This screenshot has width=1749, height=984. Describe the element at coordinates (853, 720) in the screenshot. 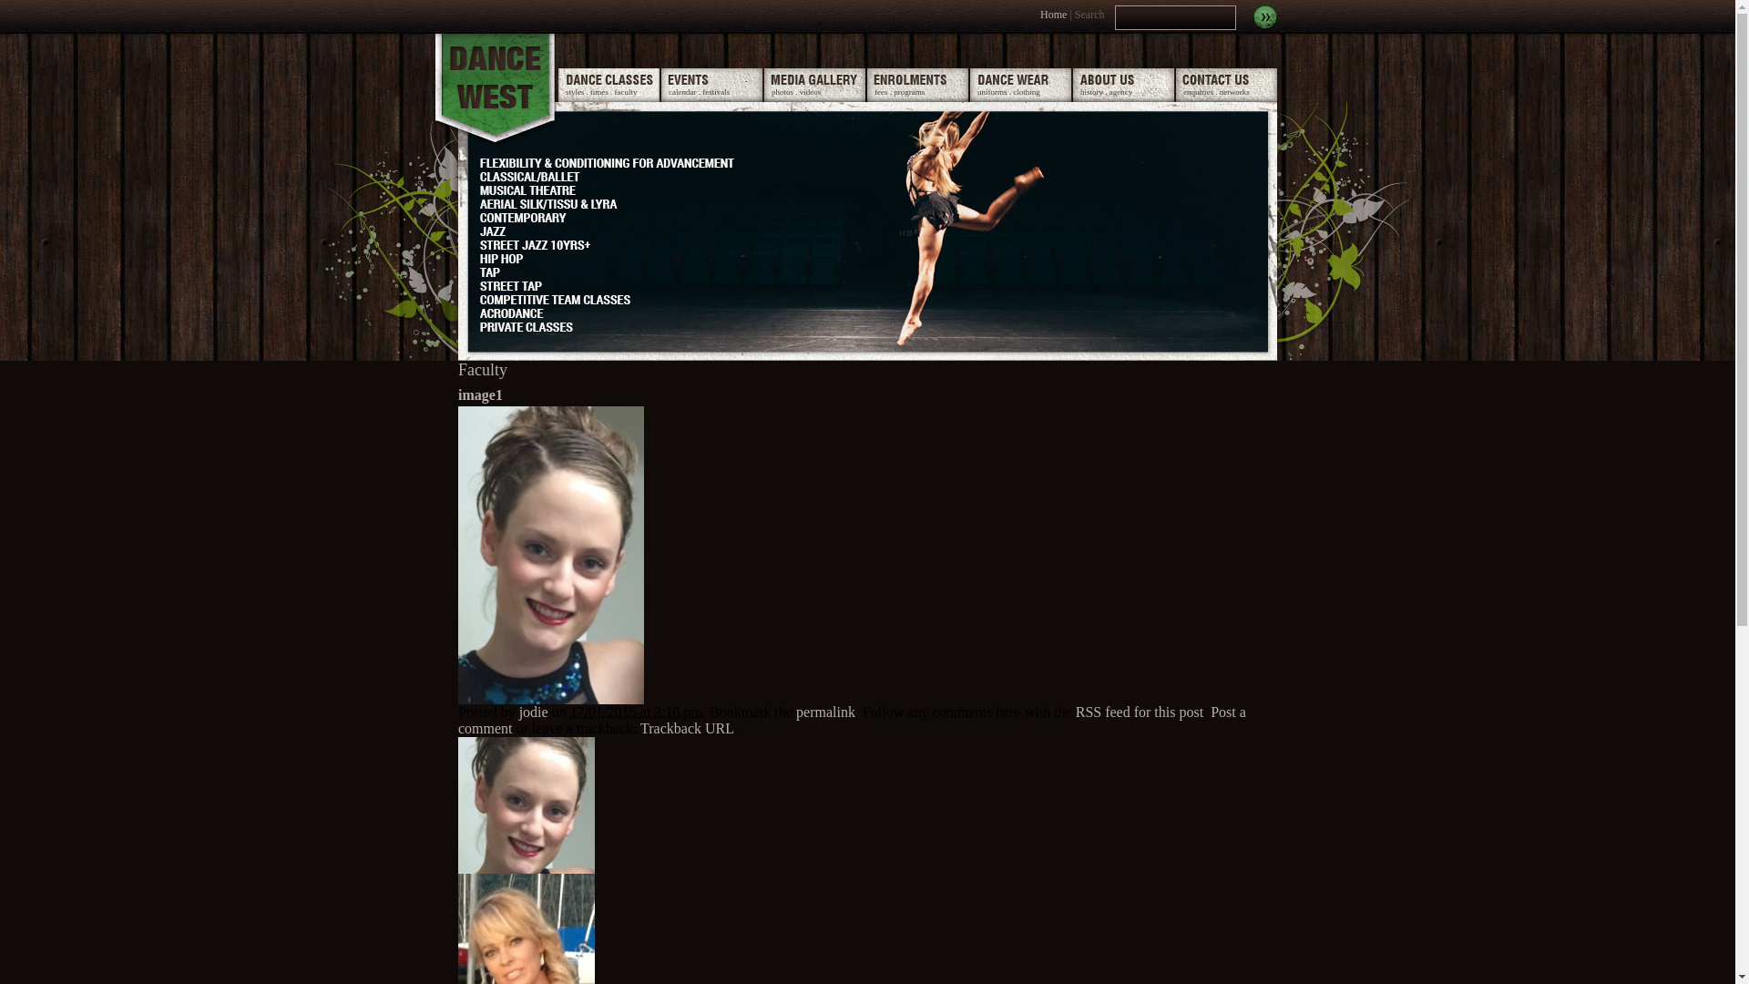

I see `Post a comment` at that location.